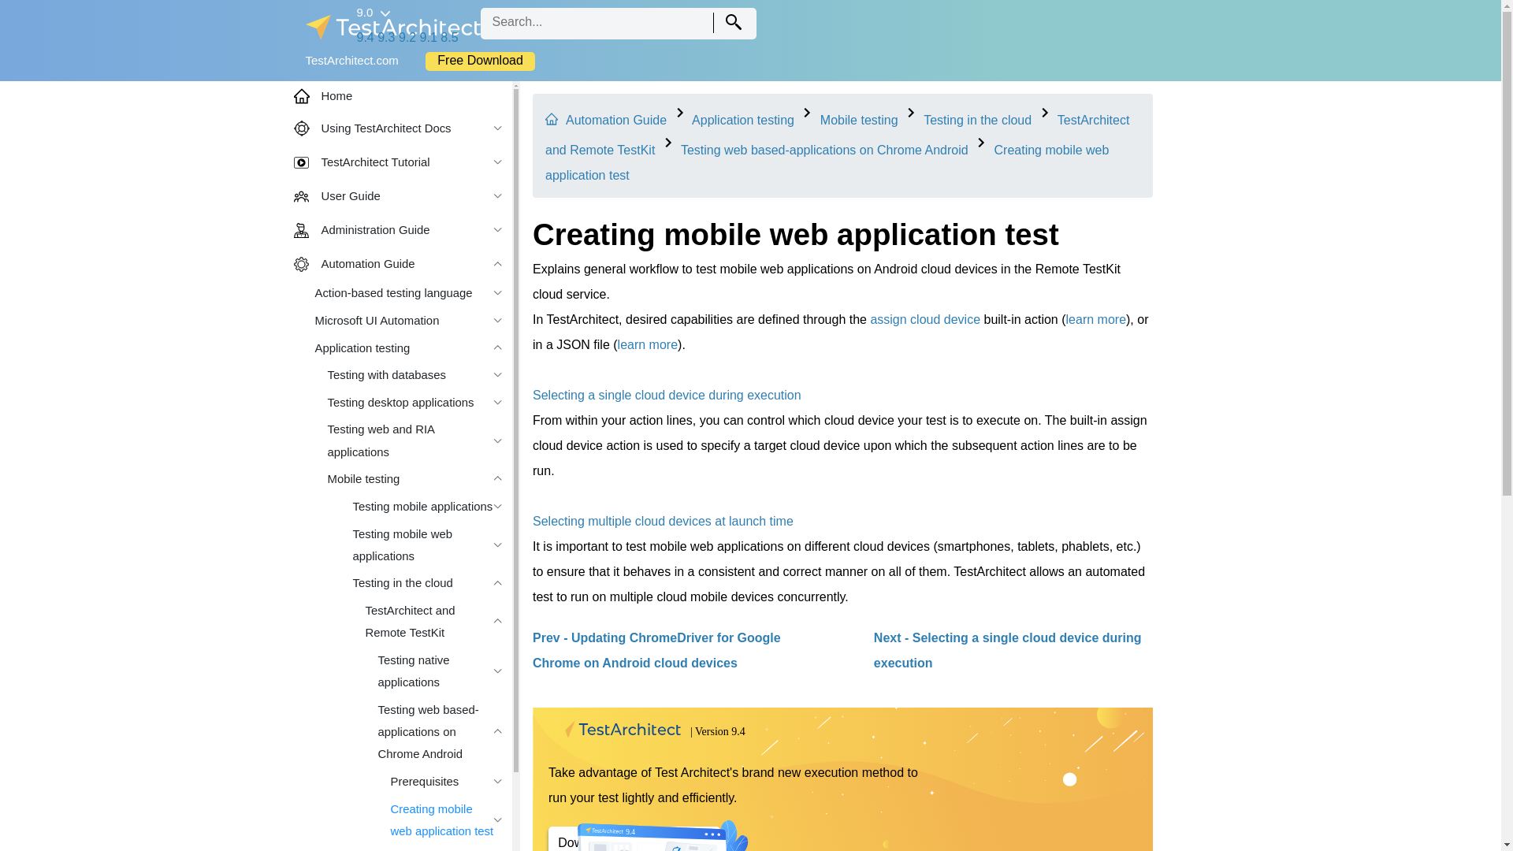  What do you see at coordinates (429, 37) in the screenshot?
I see `9.1` at bounding box center [429, 37].